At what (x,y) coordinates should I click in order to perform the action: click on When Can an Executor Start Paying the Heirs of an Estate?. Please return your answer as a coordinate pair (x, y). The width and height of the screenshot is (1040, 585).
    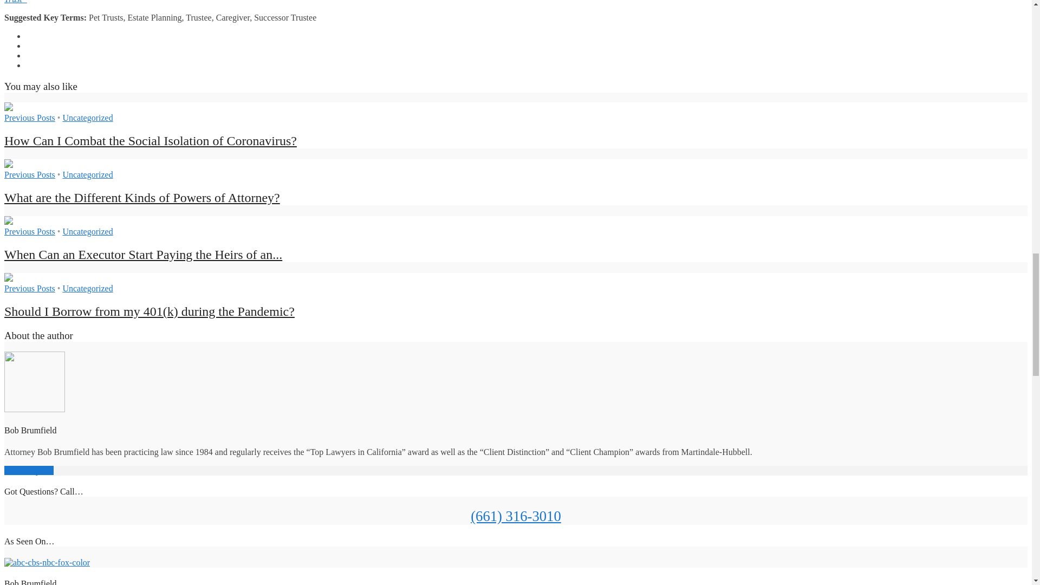
    Looking at the image, I should click on (8, 221).